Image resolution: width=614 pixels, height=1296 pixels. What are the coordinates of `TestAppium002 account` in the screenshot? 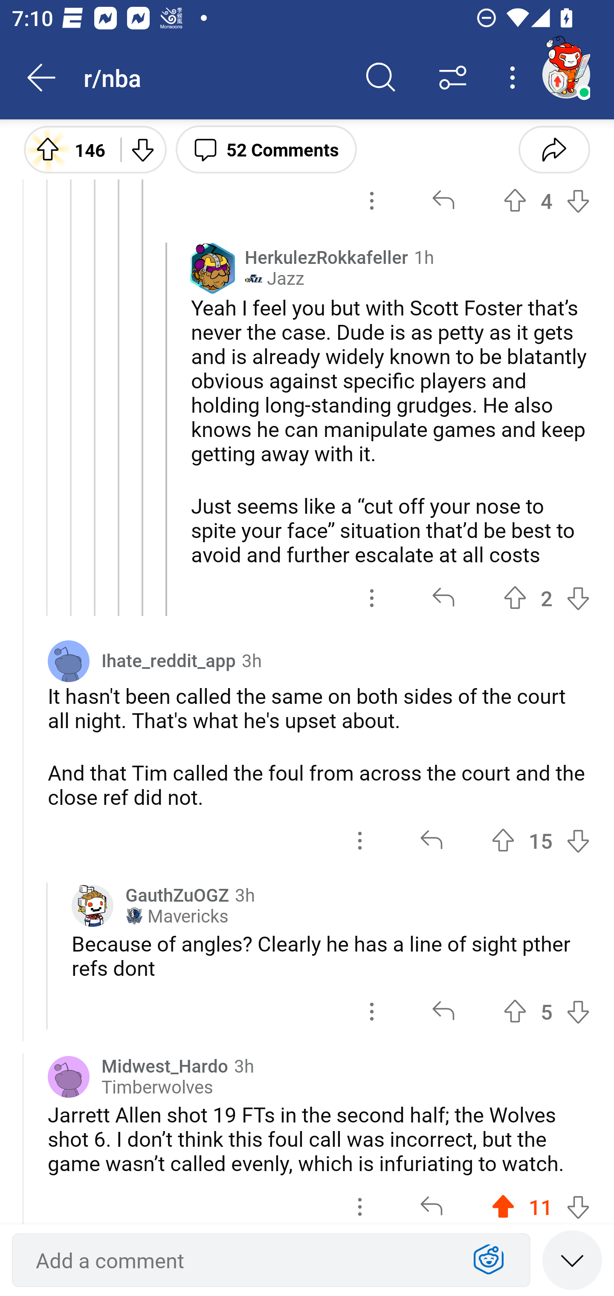 It's located at (566, 74).